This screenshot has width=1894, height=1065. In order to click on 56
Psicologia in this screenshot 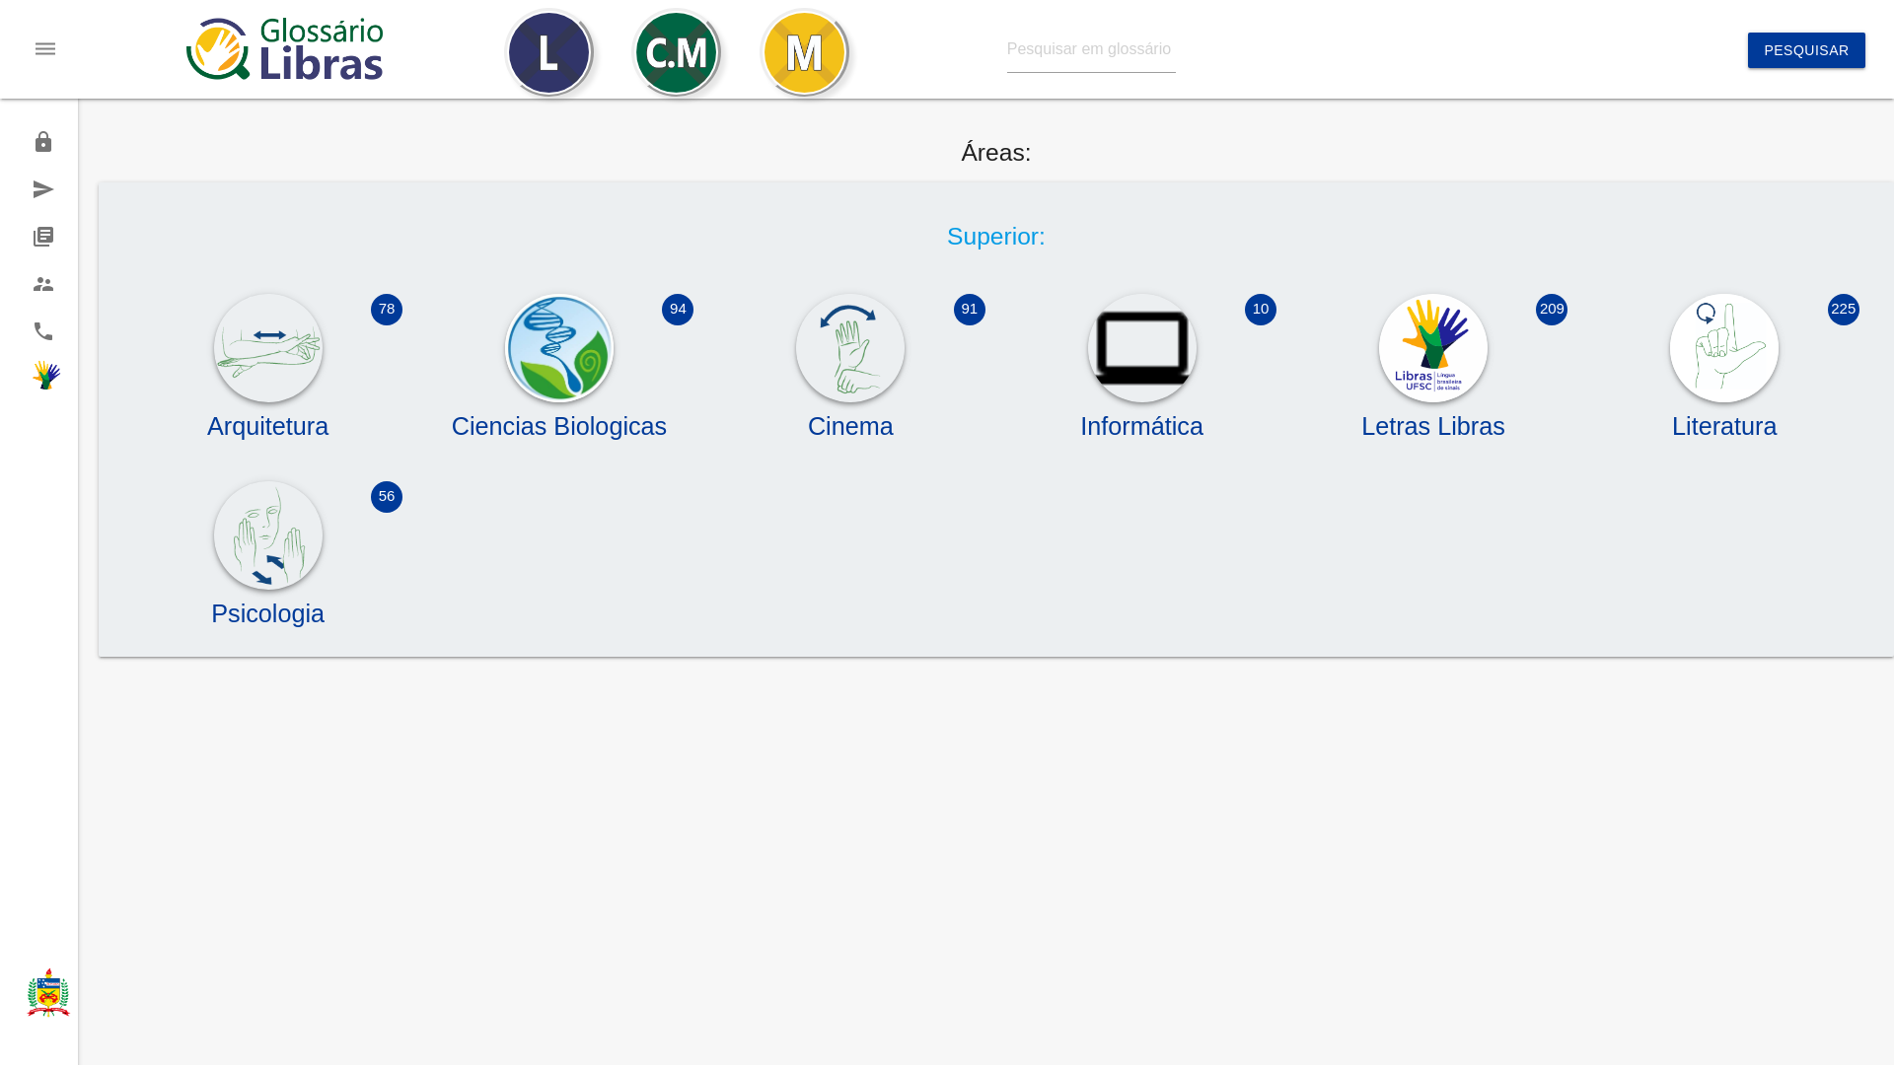, I will do `click(268, 604)`.